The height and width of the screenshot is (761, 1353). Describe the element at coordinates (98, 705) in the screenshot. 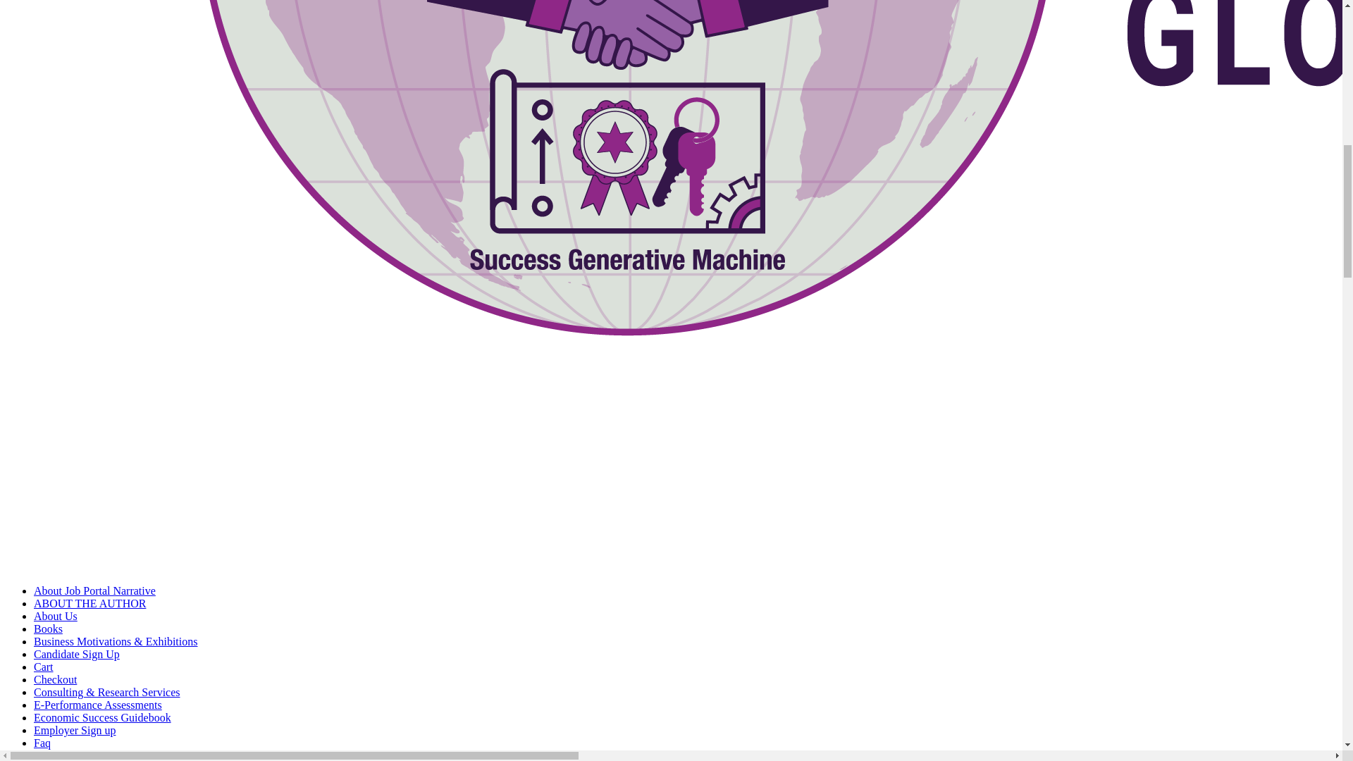

I see `E-Performance Assessments` at that location.